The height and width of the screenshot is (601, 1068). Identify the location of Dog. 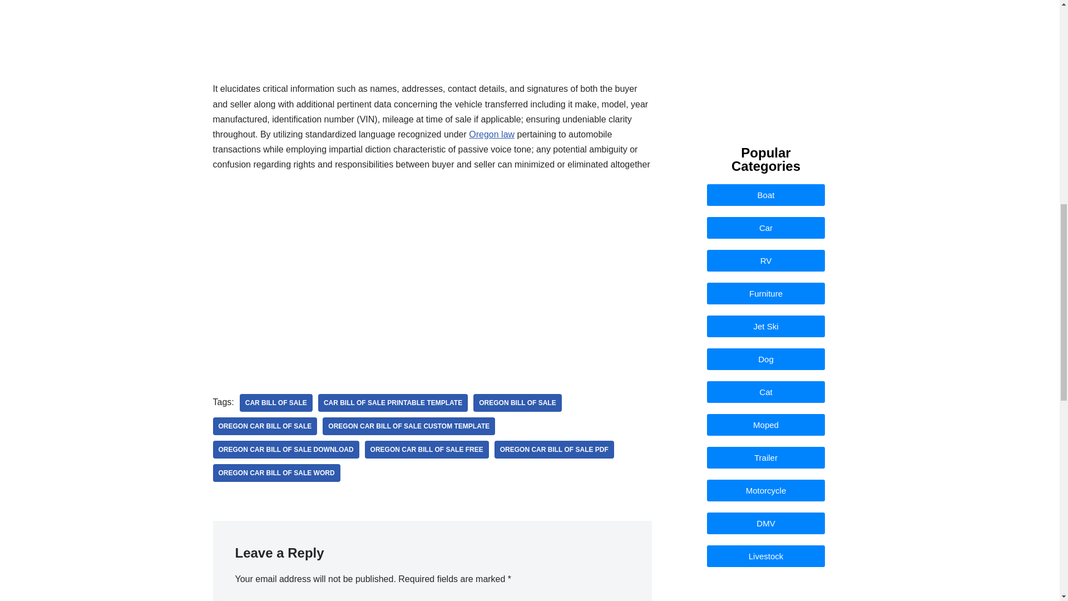
(767, 359).